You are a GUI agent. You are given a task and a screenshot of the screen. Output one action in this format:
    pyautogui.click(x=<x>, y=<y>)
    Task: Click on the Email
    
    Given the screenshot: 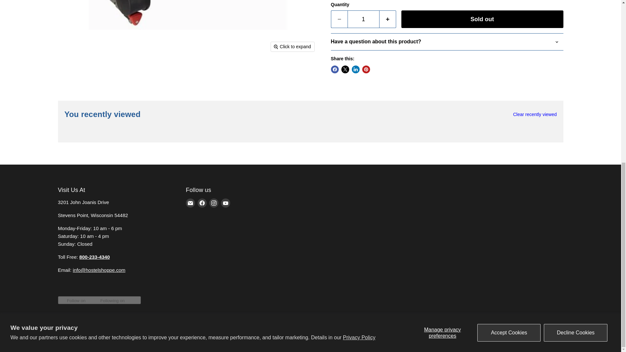 What is the action you would take?
    pyautogui.click(x=190, y=203)
    